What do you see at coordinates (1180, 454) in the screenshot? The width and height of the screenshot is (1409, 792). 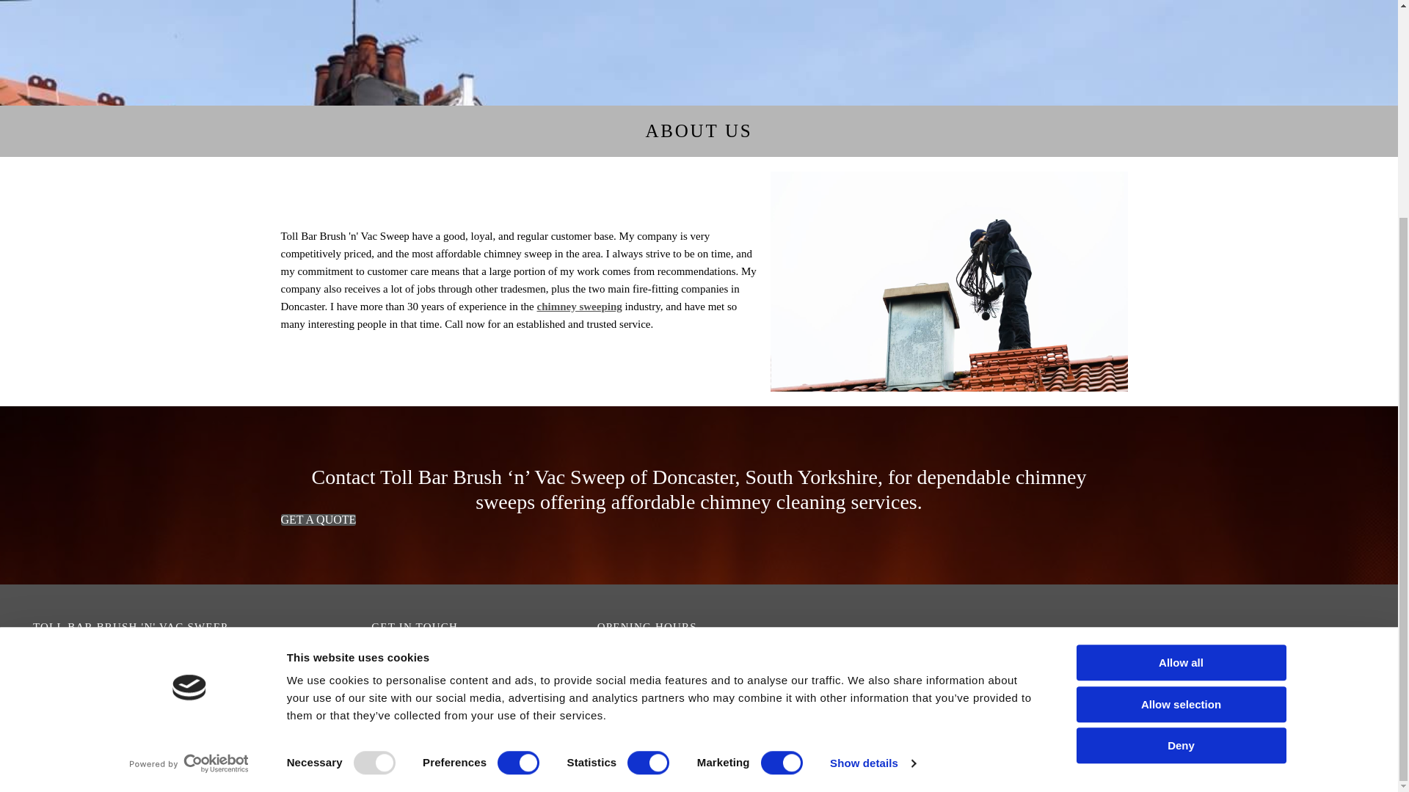 I see `Deny` at bounding box center [1180, 454].